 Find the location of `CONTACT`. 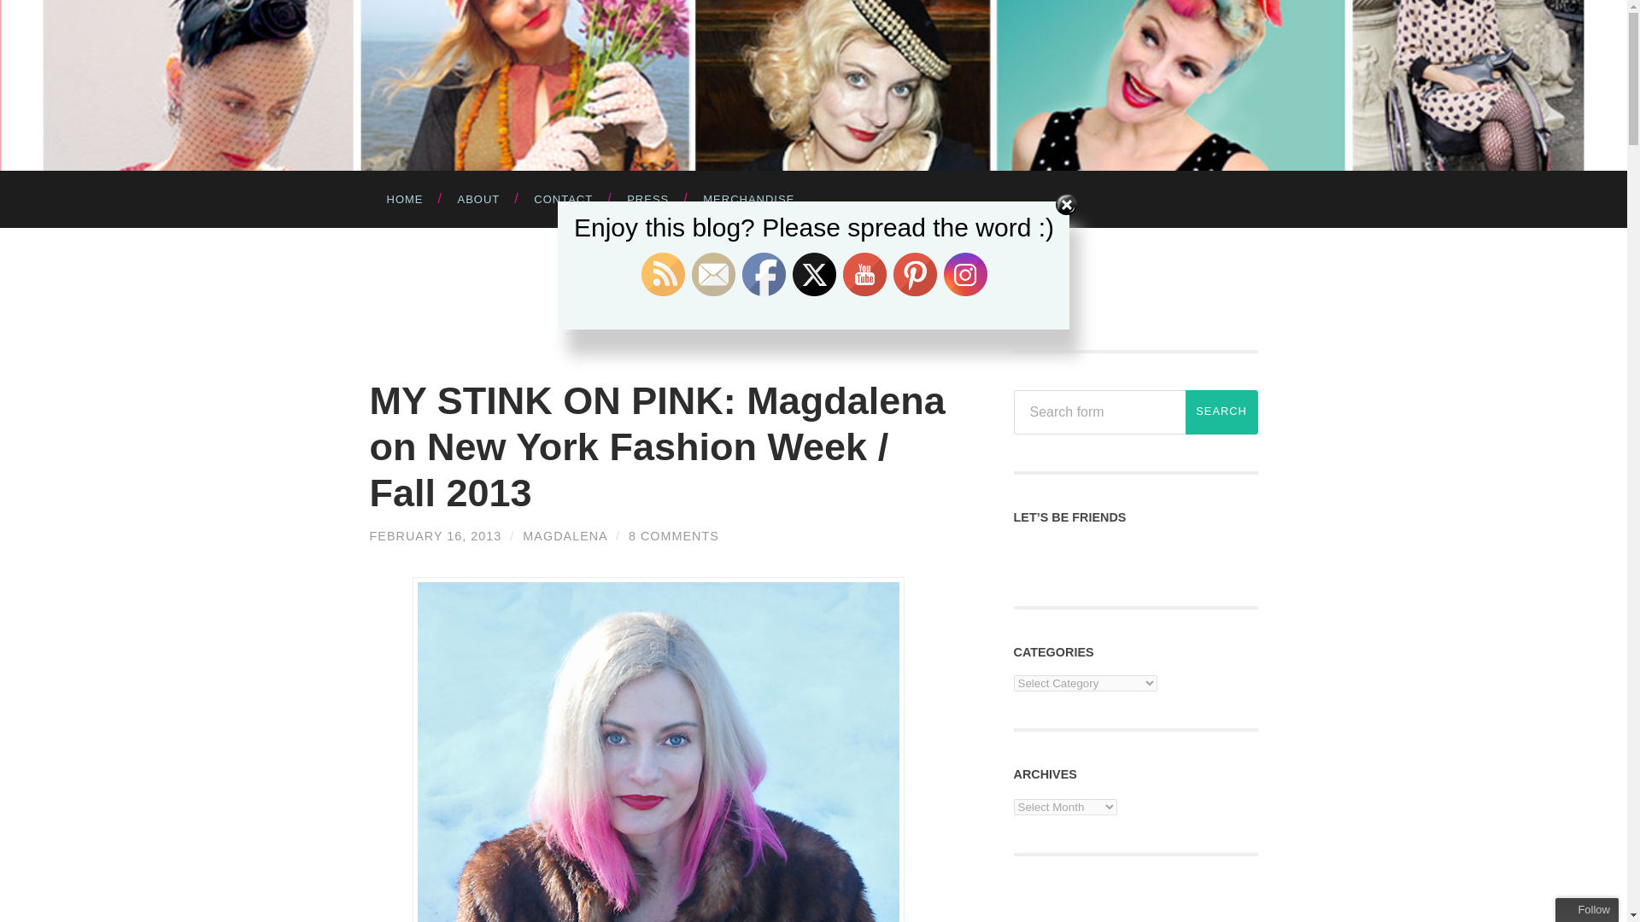

CONTACT is located at coordinates (563, 198).